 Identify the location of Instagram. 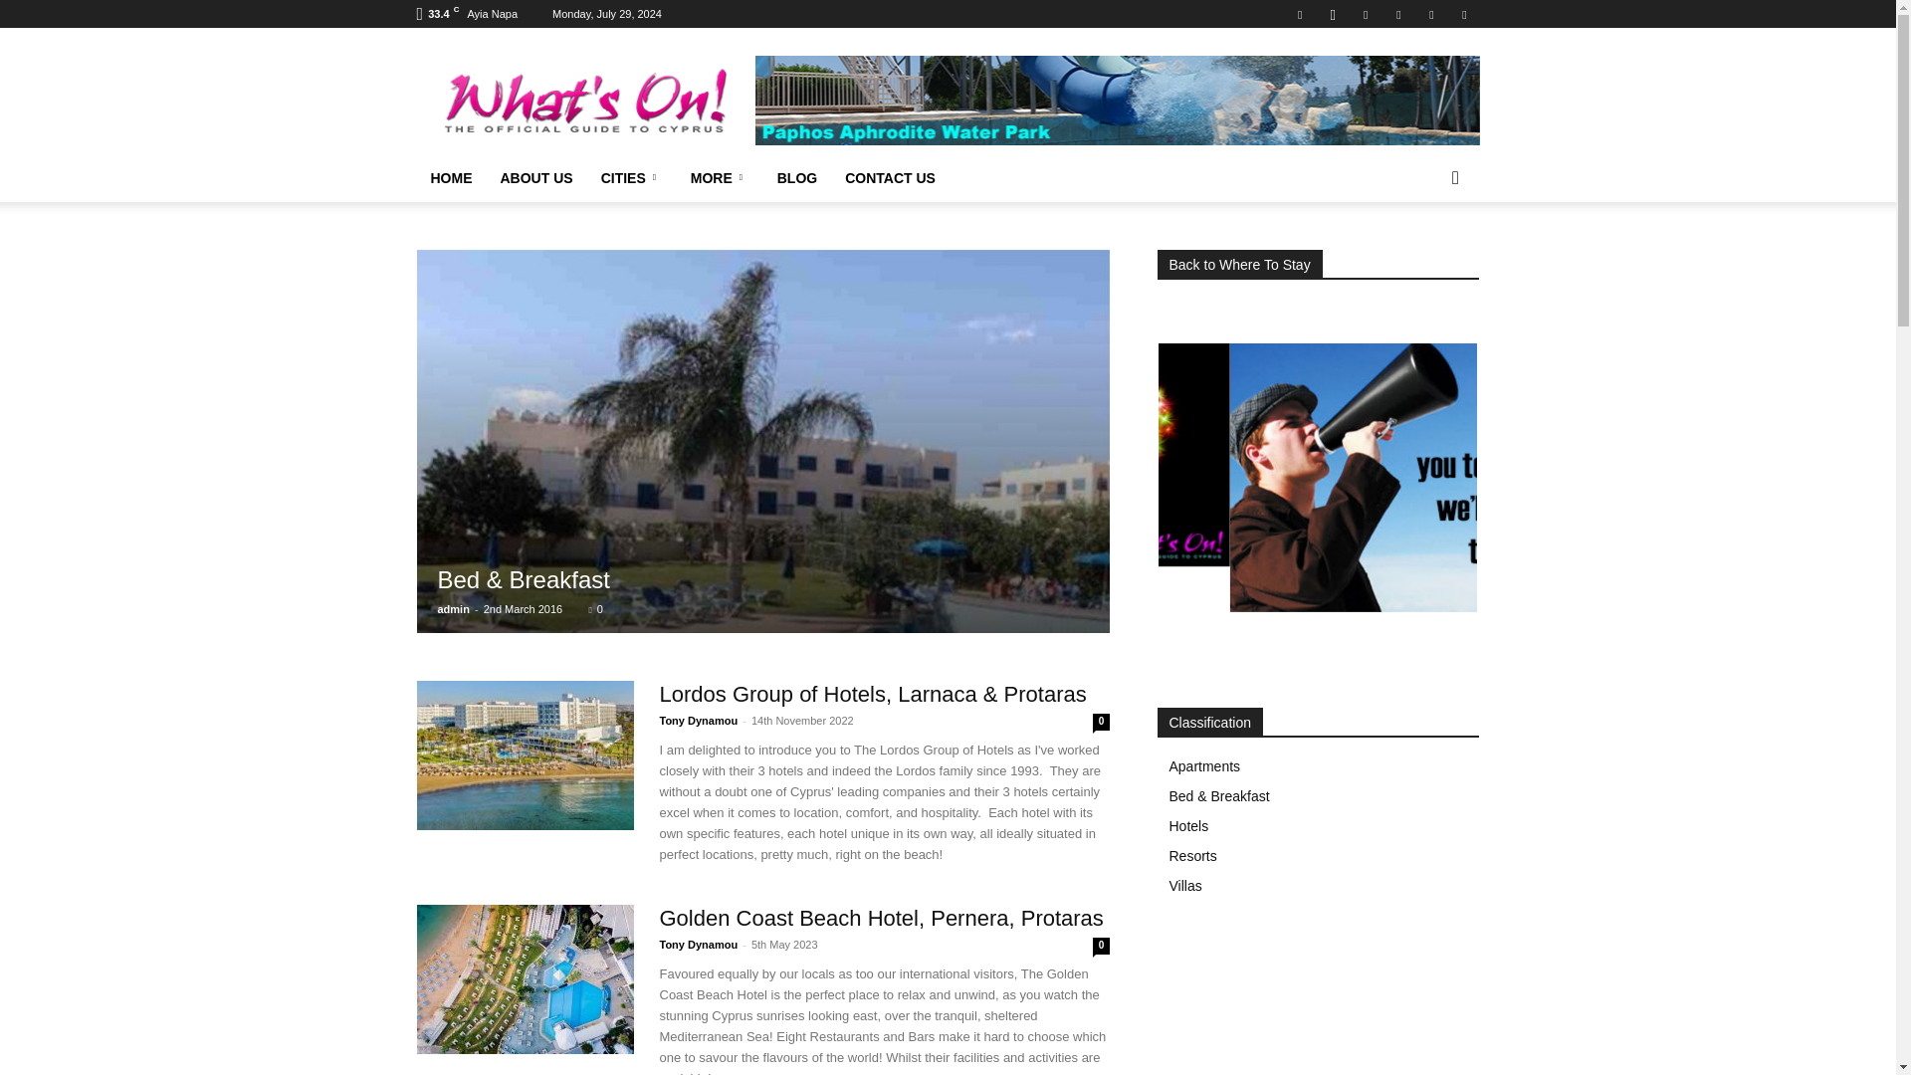
(1332, 14).